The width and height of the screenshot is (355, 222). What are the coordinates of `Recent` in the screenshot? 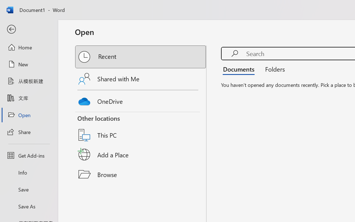 It's located at (141, 57).